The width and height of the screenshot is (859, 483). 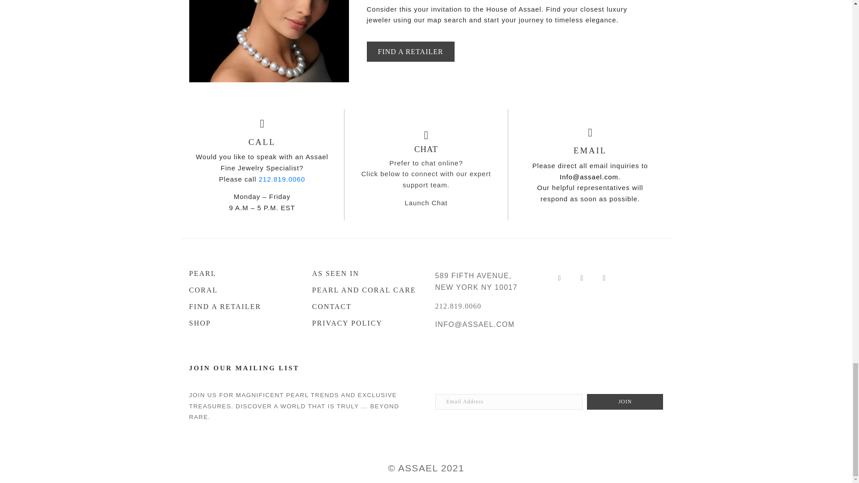 What do you see at coordinates (426, 203) in the screenshot?
I see `Launch Chat` at bounding box center [426, 203].